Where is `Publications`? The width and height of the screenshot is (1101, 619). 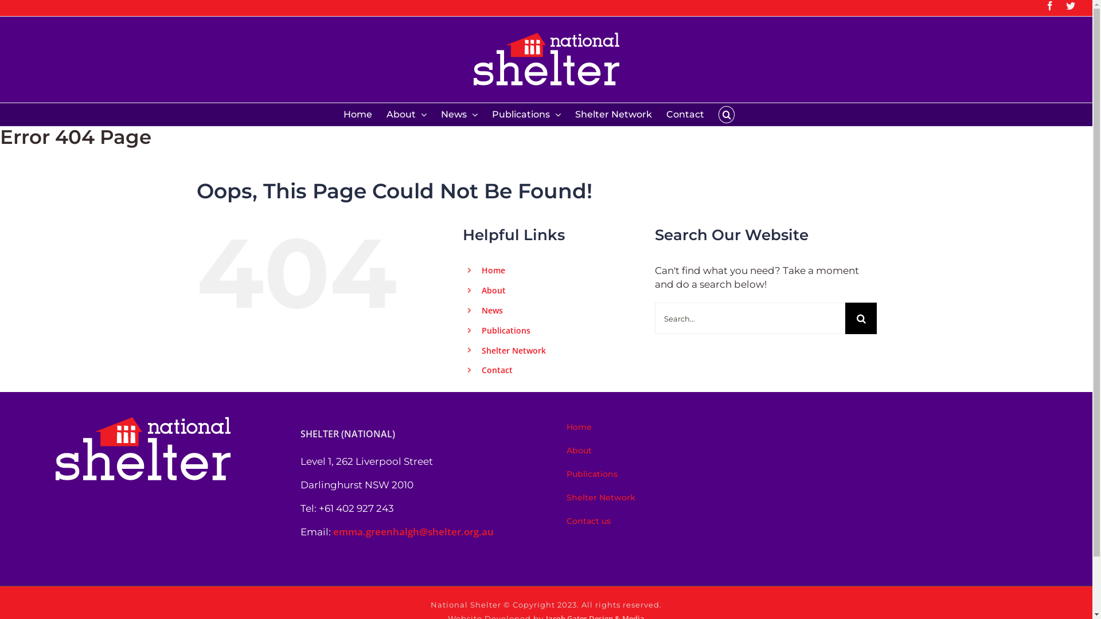 Publications is located at coordinates (681, 475).